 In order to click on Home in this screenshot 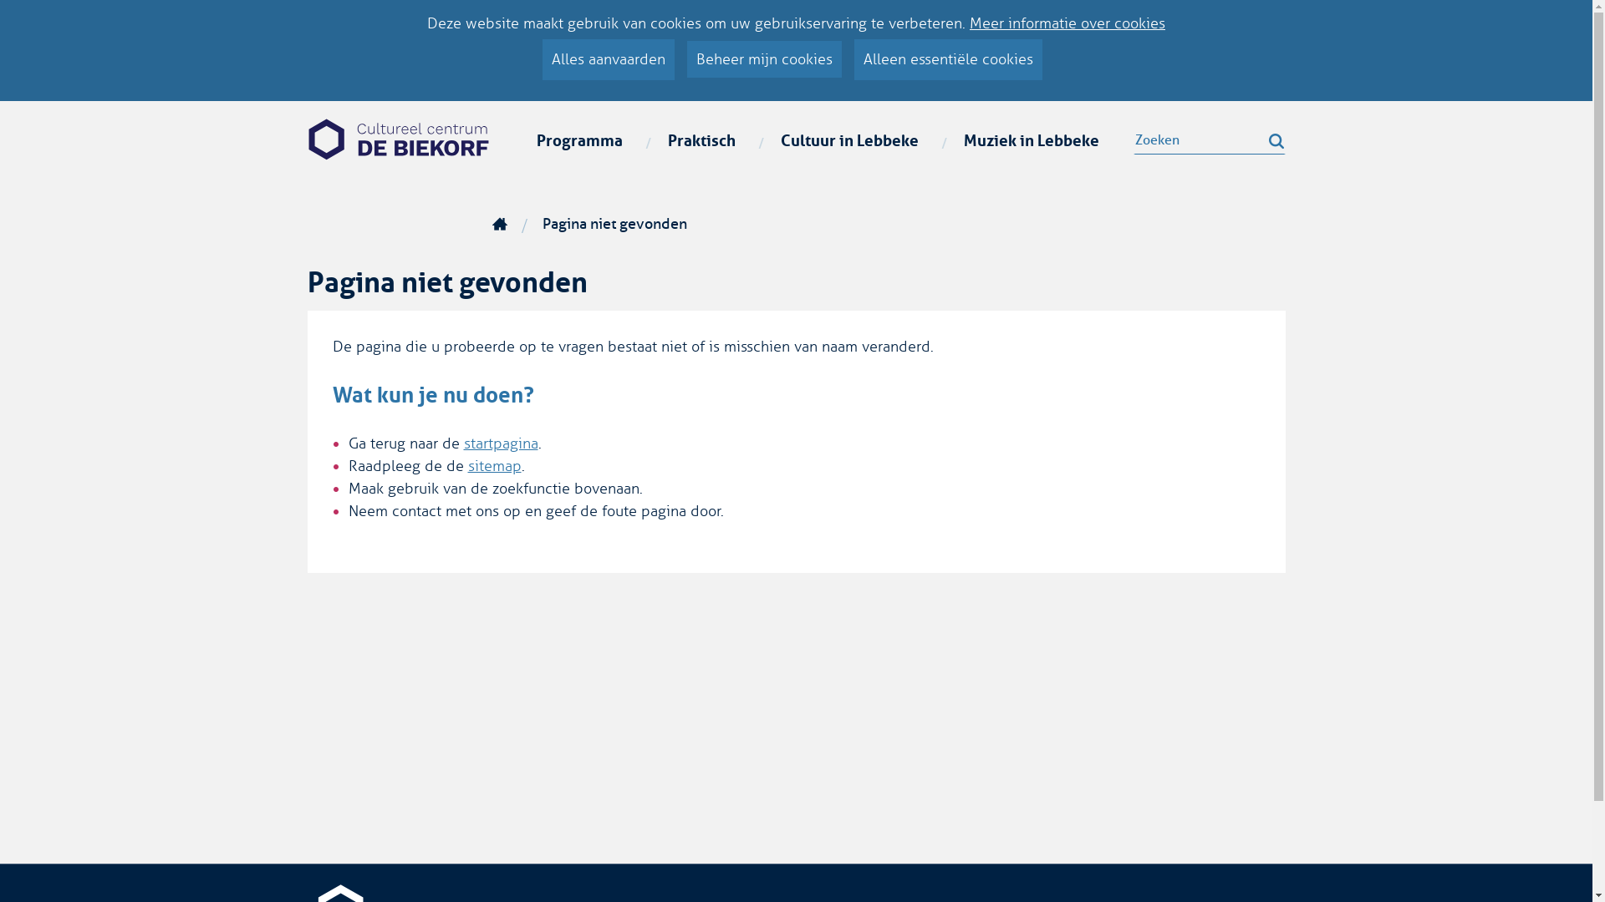, I will do `click(500, 224)`.